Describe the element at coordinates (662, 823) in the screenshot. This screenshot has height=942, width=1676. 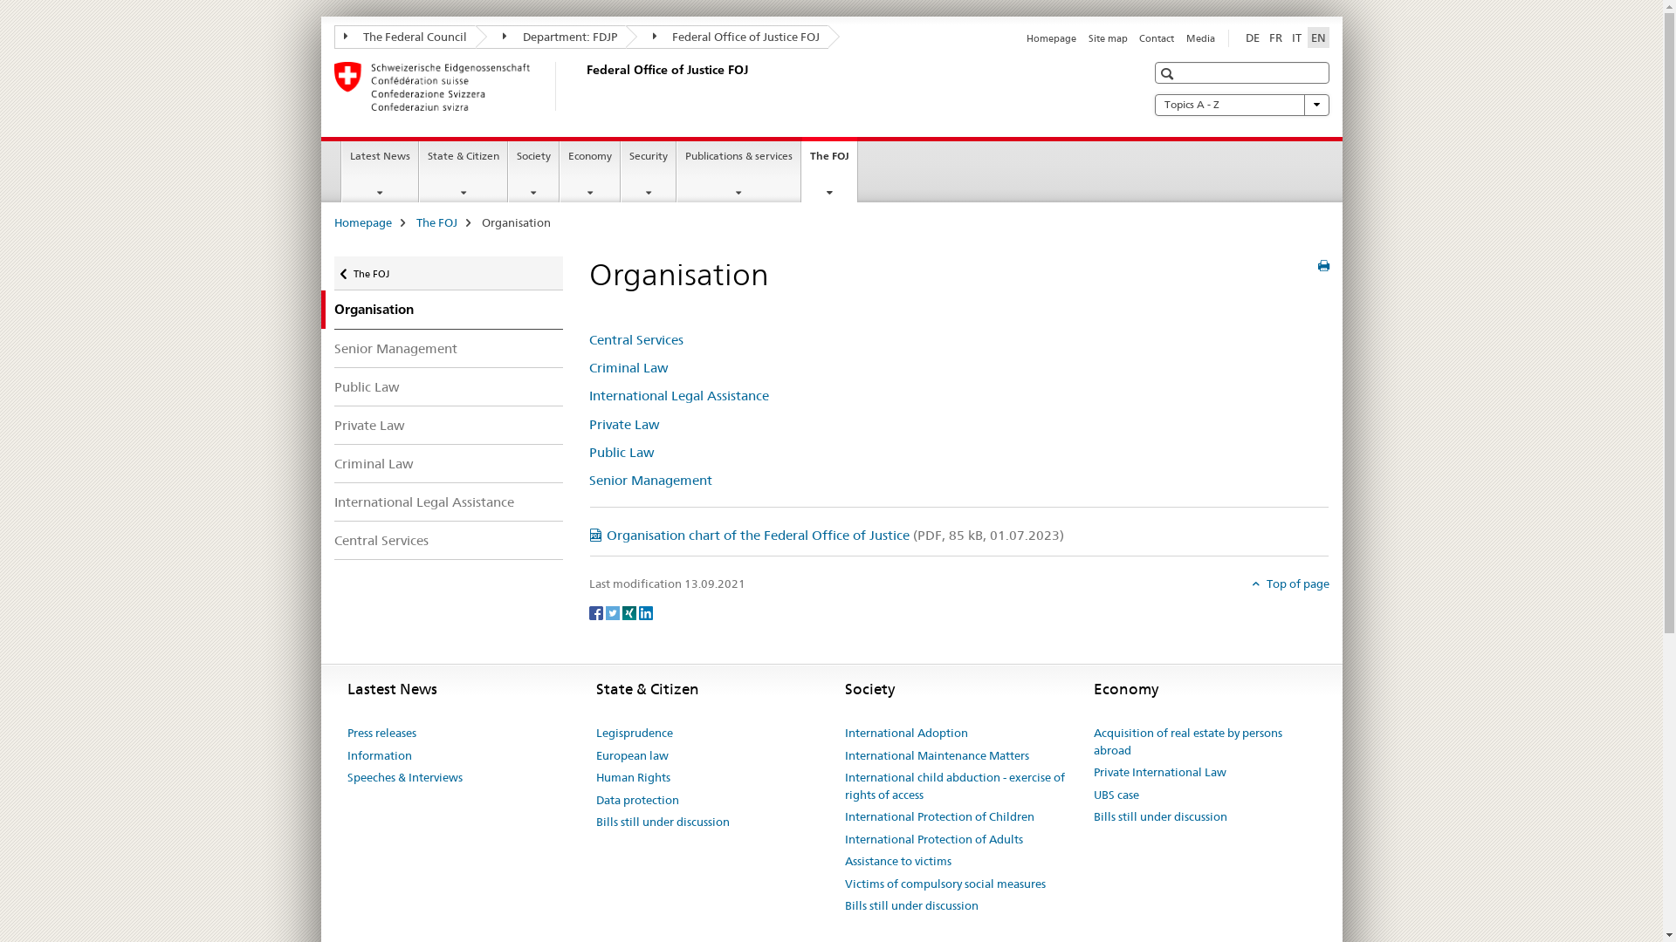
I see `Bills still under discussion` at that location.